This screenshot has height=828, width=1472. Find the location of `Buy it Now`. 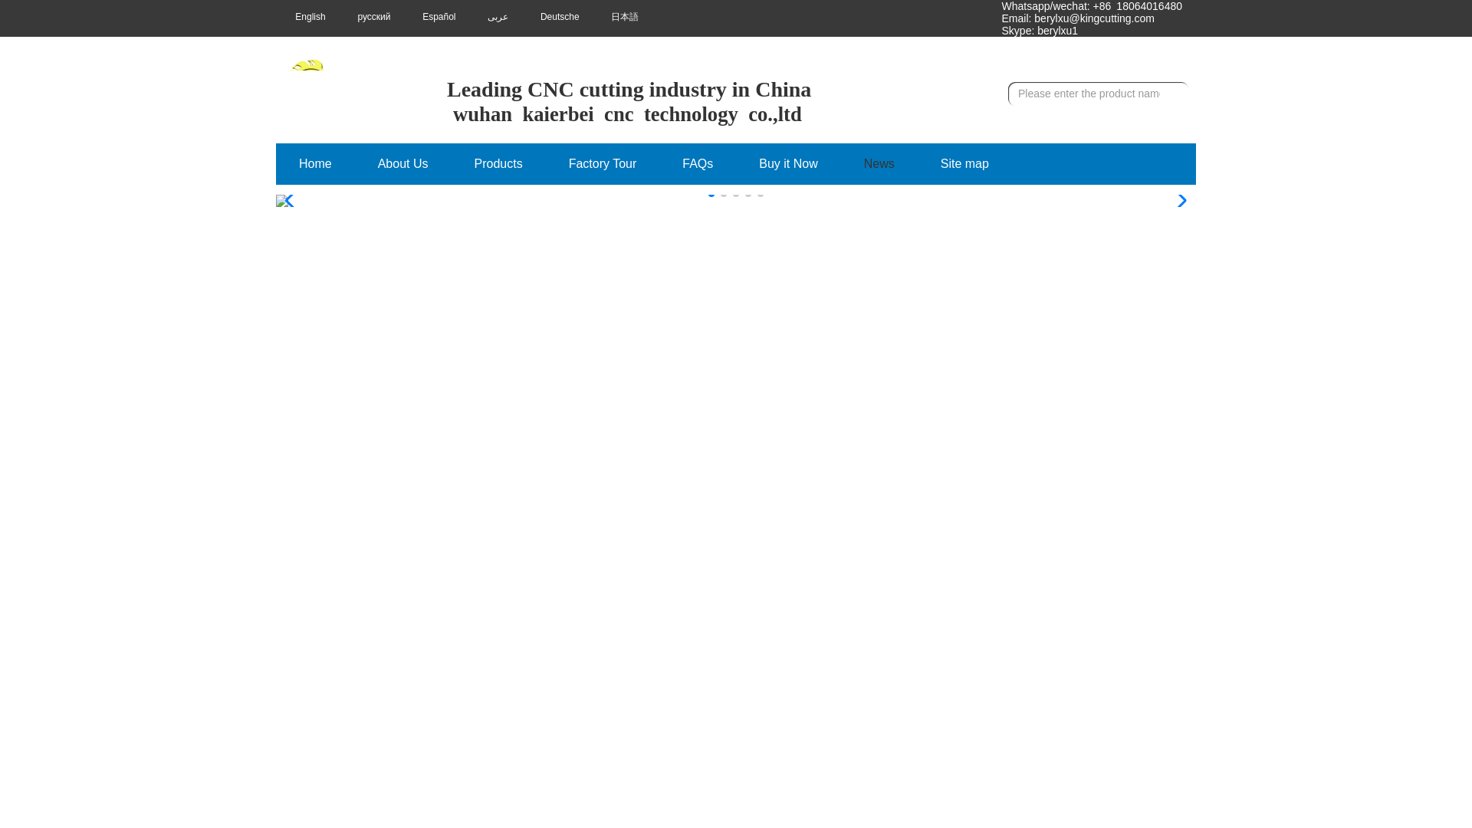

Buy it Now is located at coordinates (788, 164).